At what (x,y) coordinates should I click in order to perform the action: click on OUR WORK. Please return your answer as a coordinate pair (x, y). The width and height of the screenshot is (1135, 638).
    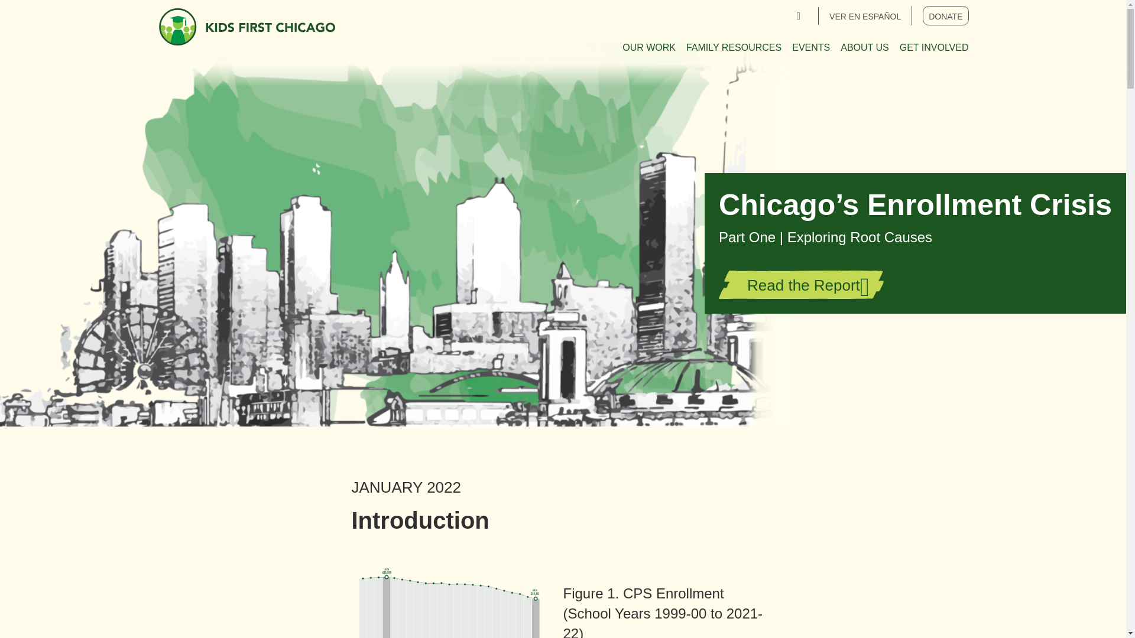
    Looking at the image, I should click on (648, 48).